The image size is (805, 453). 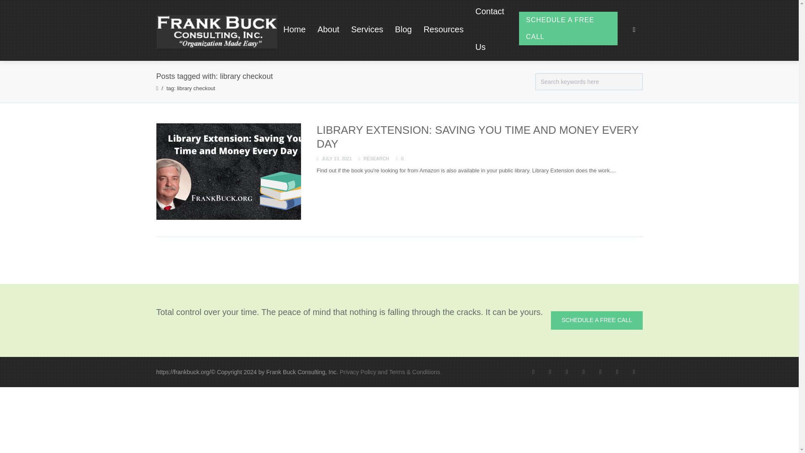 What do you see at coordinates (376, 159) in the screenshot?
I see `RESEARCH` at bounding box center [376, 159].